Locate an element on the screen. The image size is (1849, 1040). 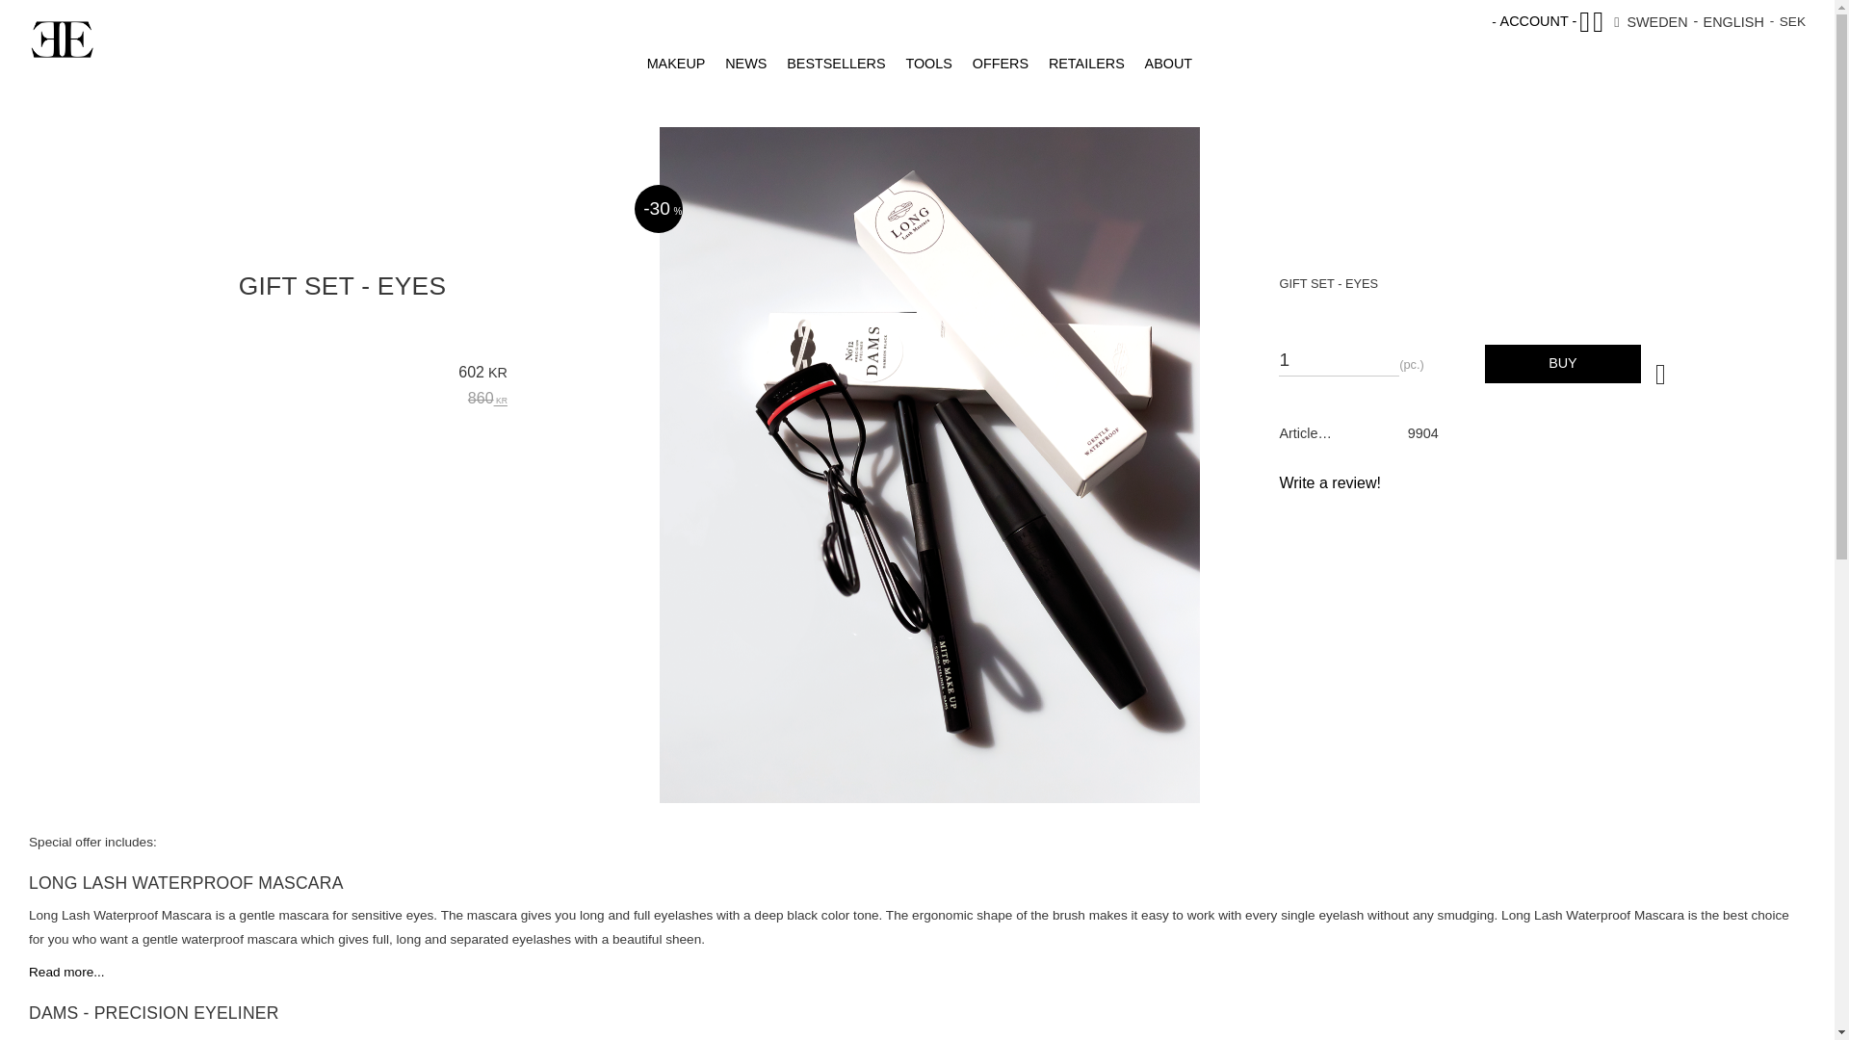
ACCOUNT - is located at coordinates (1538, 21).